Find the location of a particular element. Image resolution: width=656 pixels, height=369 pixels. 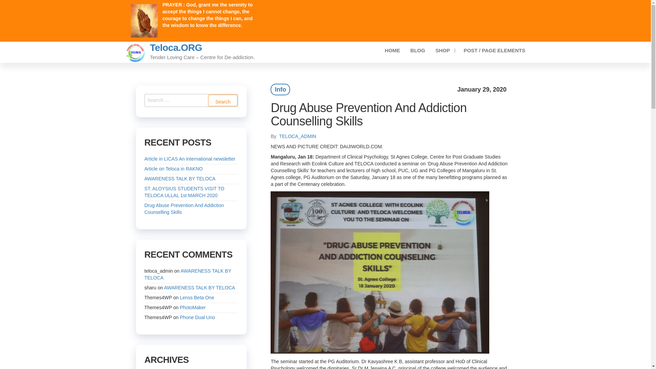

Lenss Beta One is located at coordinates (197, 297).